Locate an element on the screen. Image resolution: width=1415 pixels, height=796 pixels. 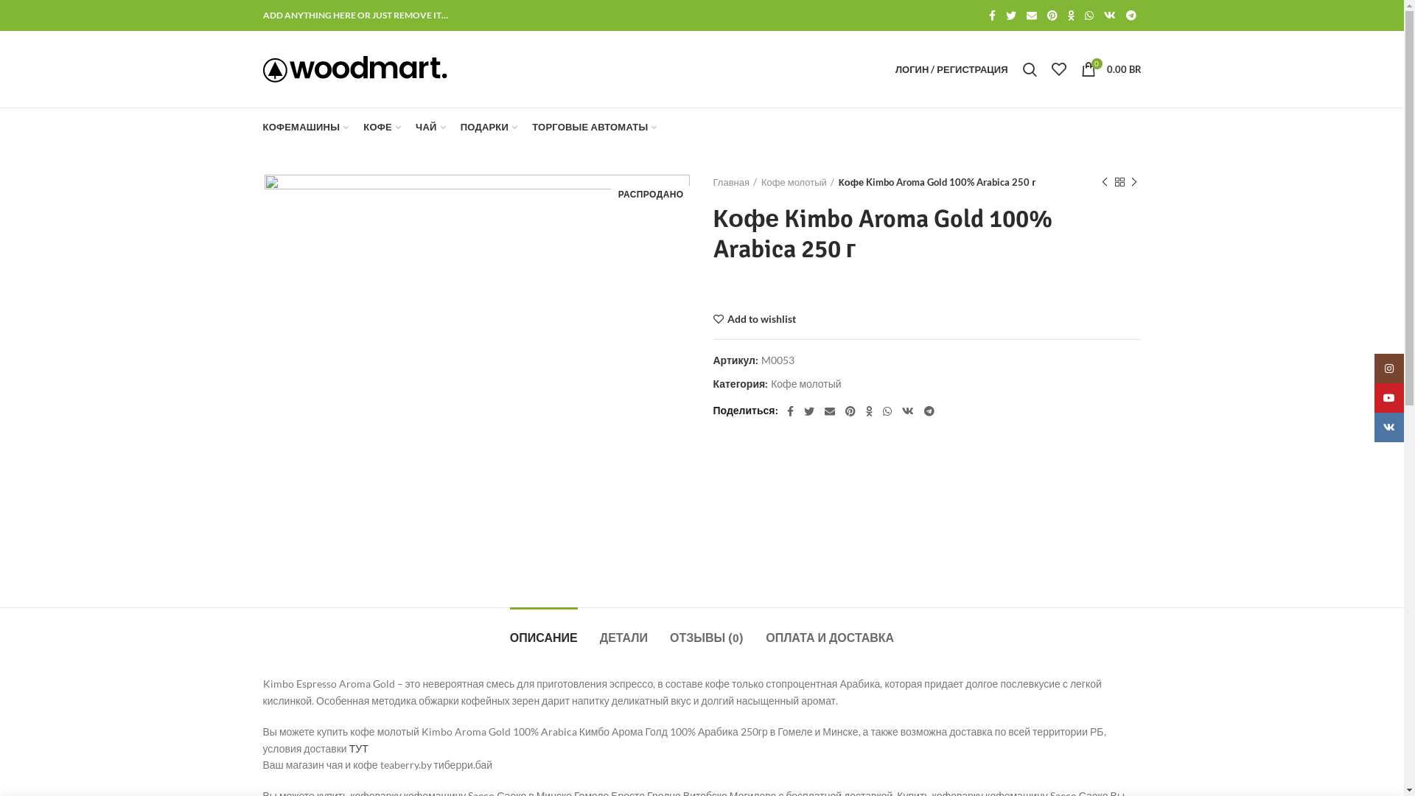
Telegram is located at coordinates (1131, 15).